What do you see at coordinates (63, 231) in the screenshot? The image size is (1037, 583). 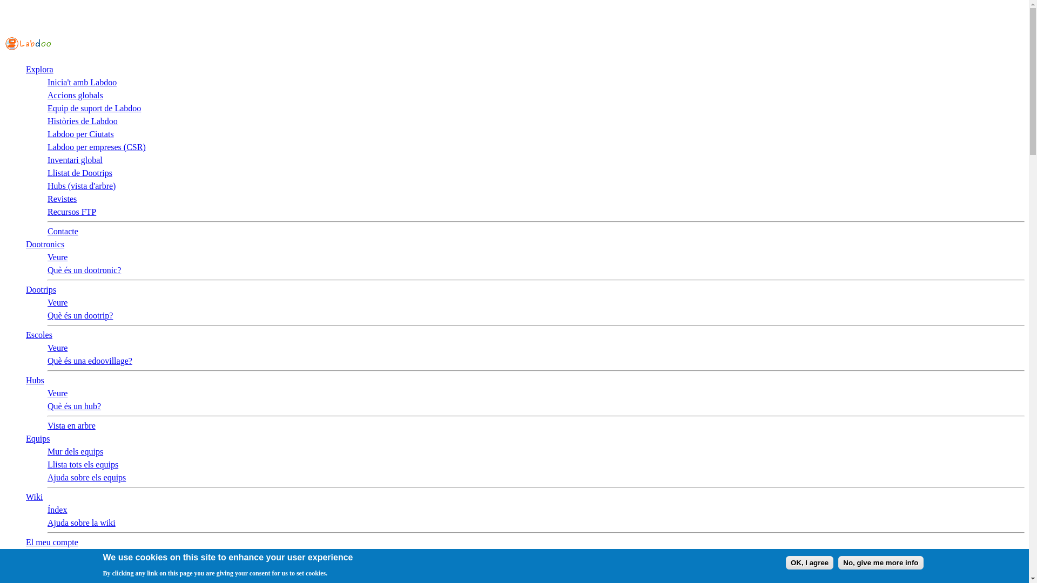 I see `Contacte` at bounding box center [63, 231].